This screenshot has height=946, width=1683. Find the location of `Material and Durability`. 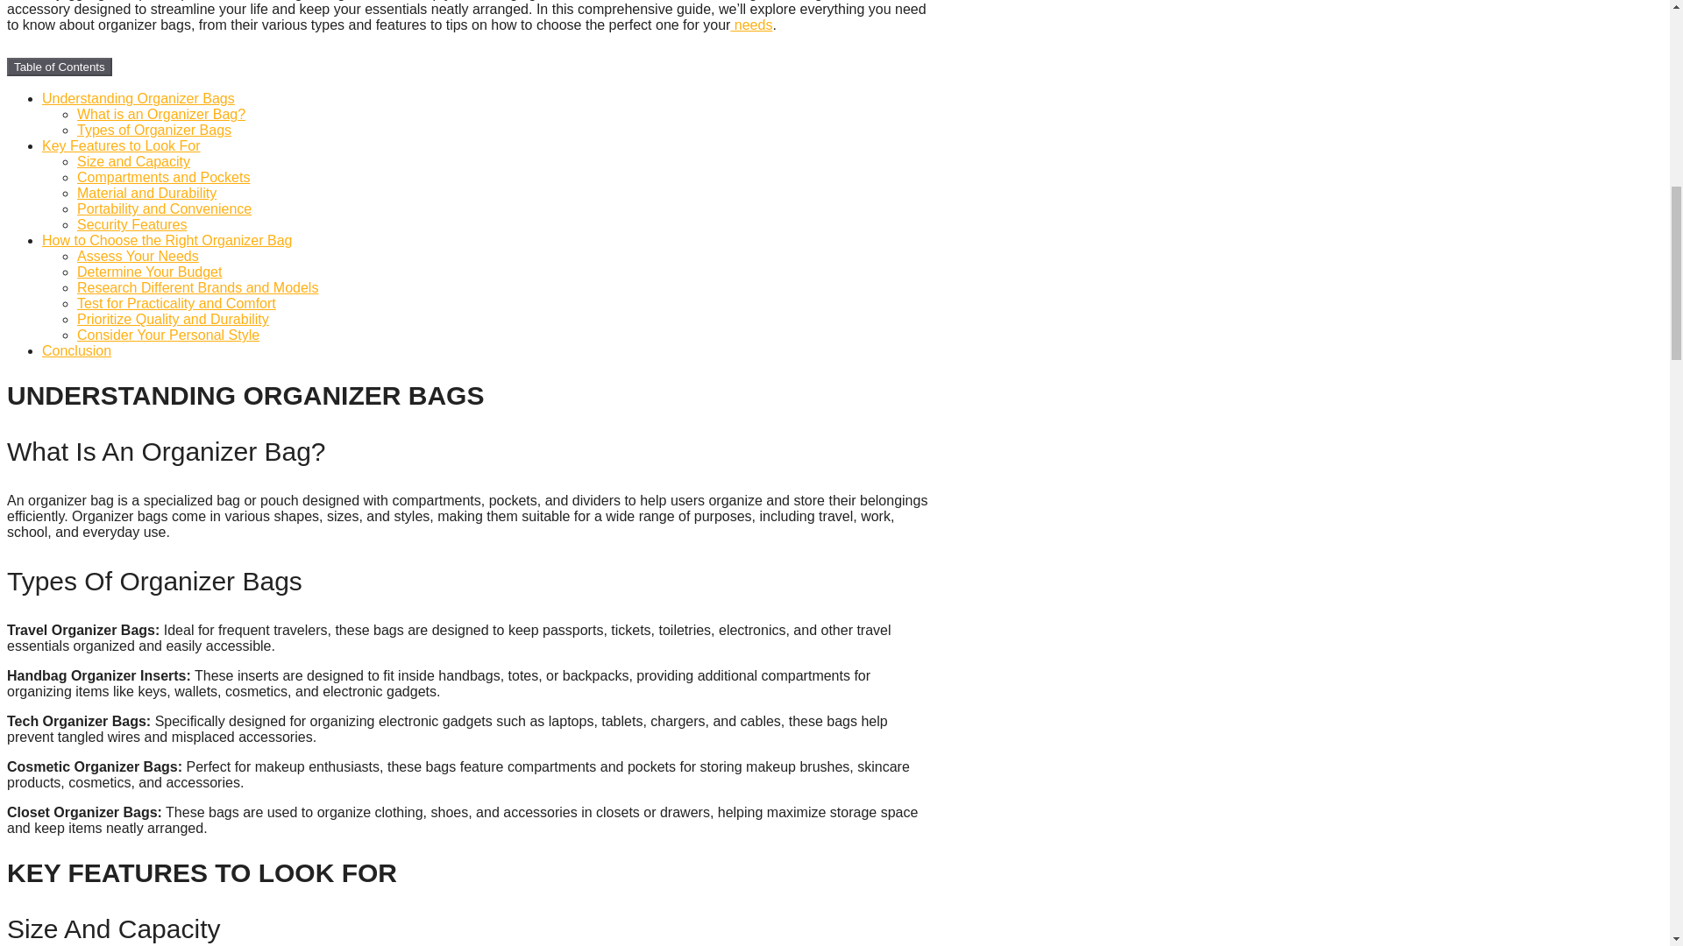

Material and Durability is located at coordinates (147, 193).